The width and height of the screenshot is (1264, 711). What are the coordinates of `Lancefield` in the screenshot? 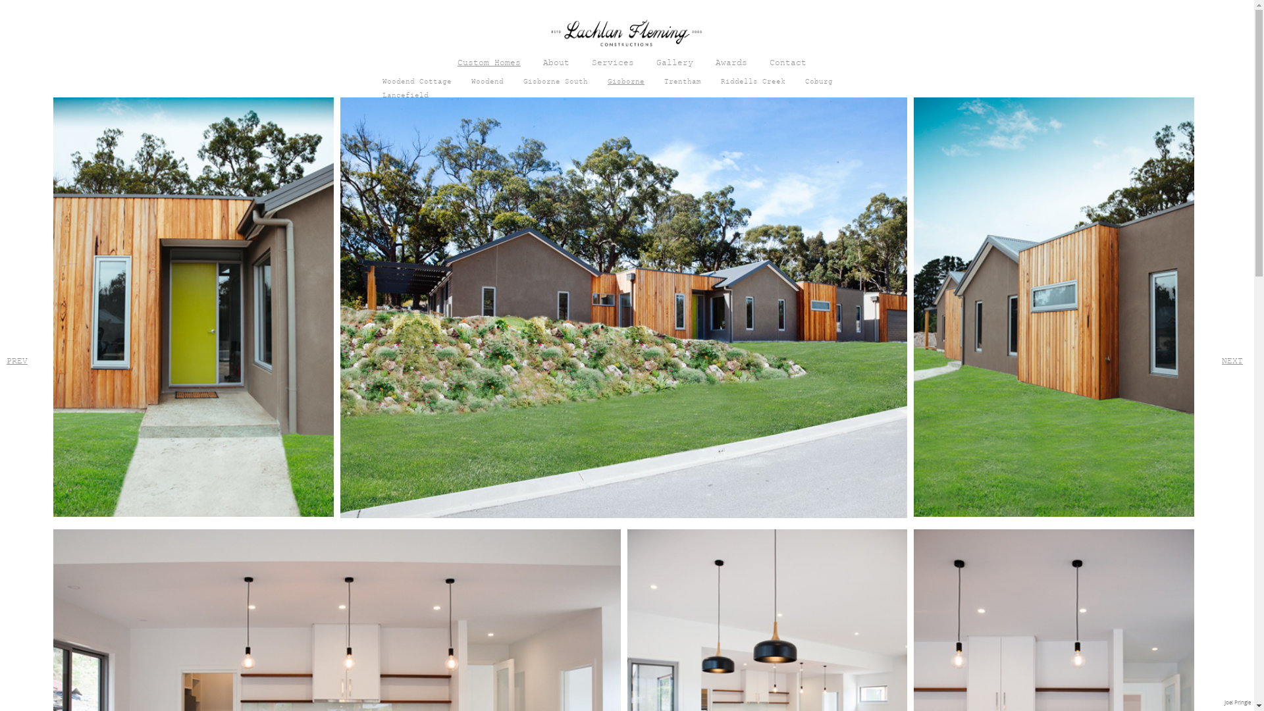 It's located at (406, 96).